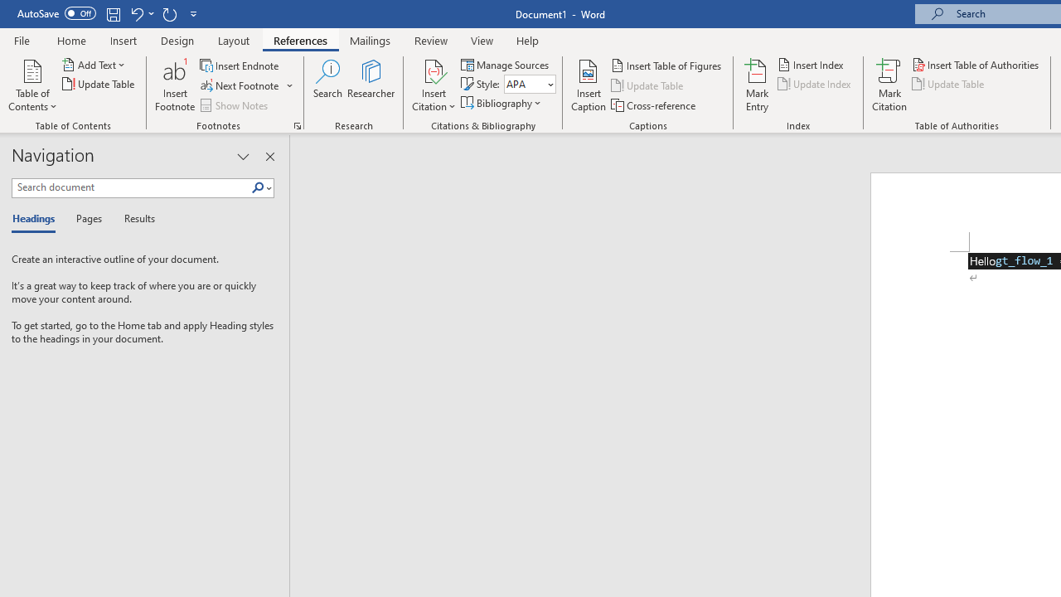 The height and width of the screenshot is (597, 1061). Describe the element at coordinates (134, 219) in the screenshot. I see `Results` at that location.